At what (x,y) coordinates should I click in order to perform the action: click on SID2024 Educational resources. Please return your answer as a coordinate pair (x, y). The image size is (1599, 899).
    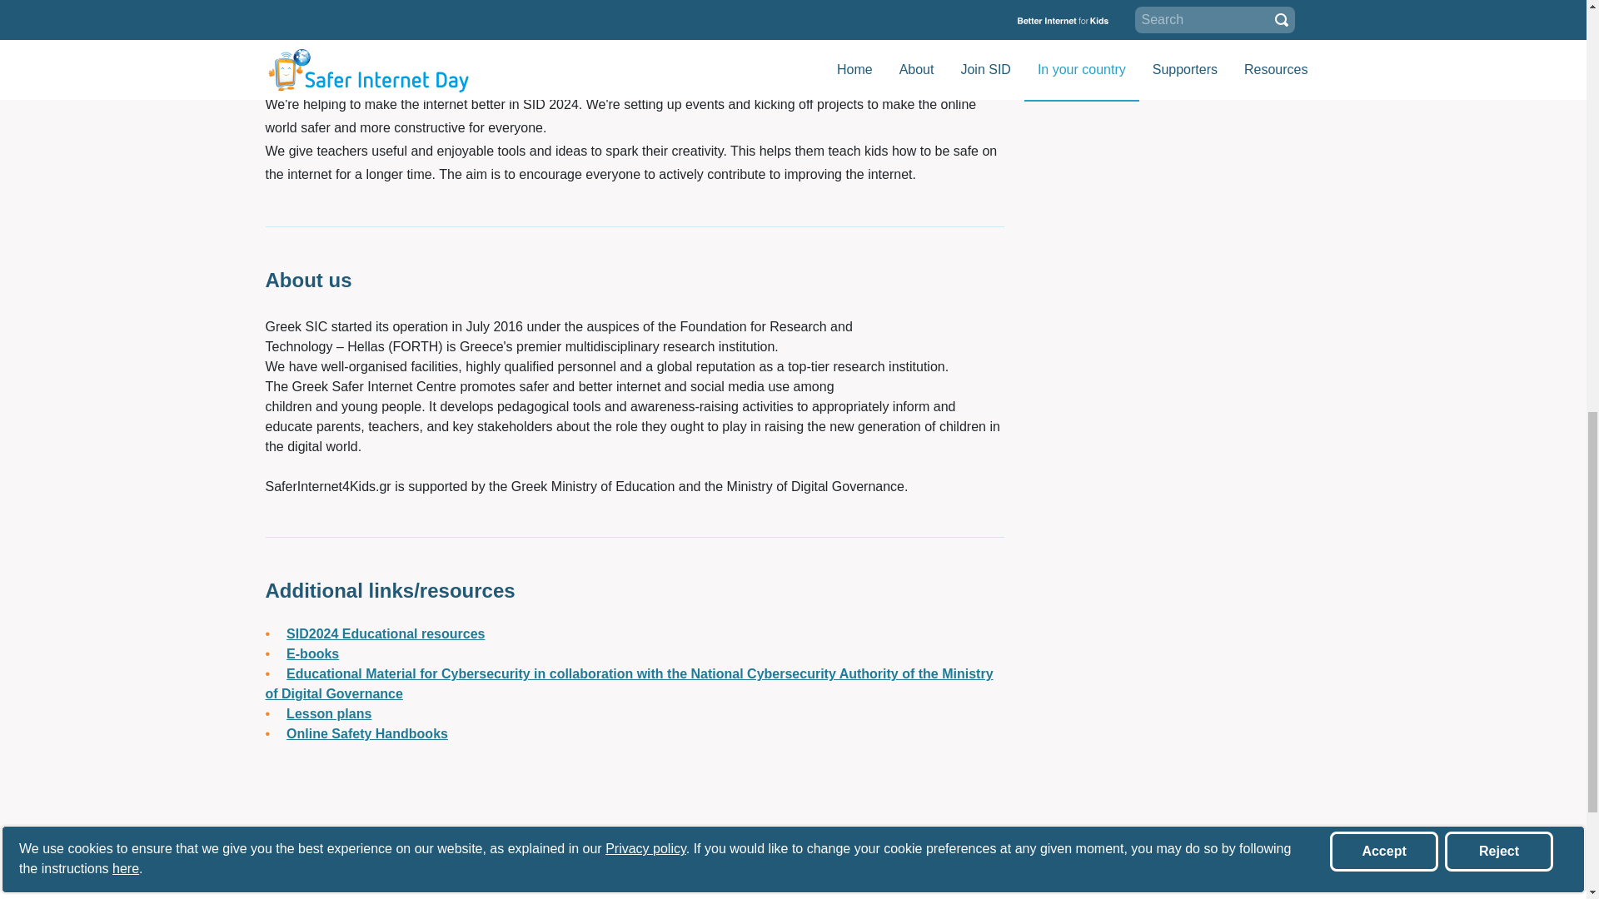
    Looking at the image, I should click on (385, 633).